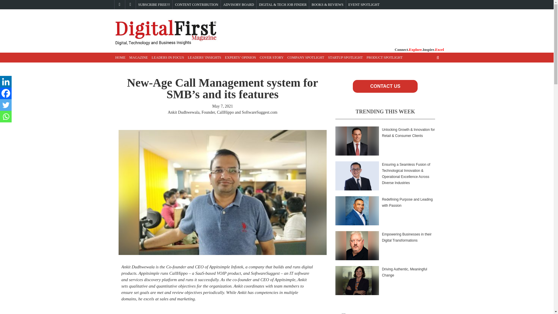  What do you see at coordinates (6, 93) in the screenshot?
I see `Facebook` at bounding box center [6, 93].